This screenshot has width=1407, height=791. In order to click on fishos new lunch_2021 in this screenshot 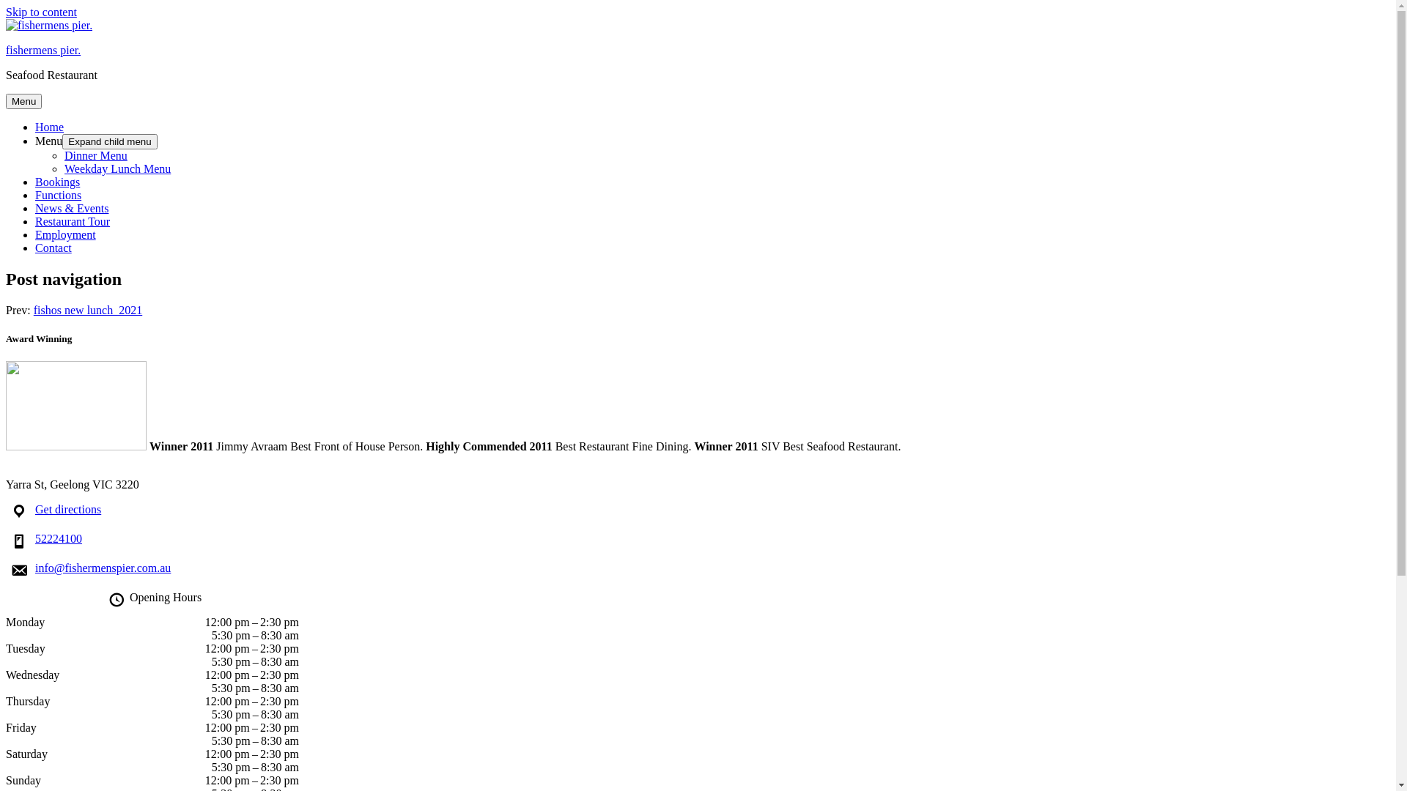, I will do `click(88, 311)`.